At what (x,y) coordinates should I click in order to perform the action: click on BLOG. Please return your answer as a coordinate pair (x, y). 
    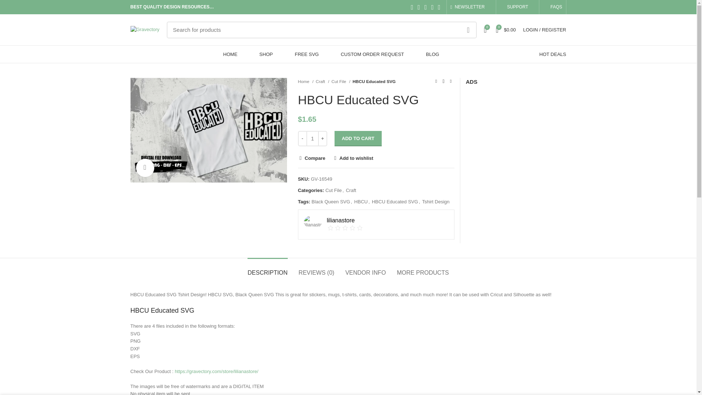
    Looking at the image, I should click on (432, 54).